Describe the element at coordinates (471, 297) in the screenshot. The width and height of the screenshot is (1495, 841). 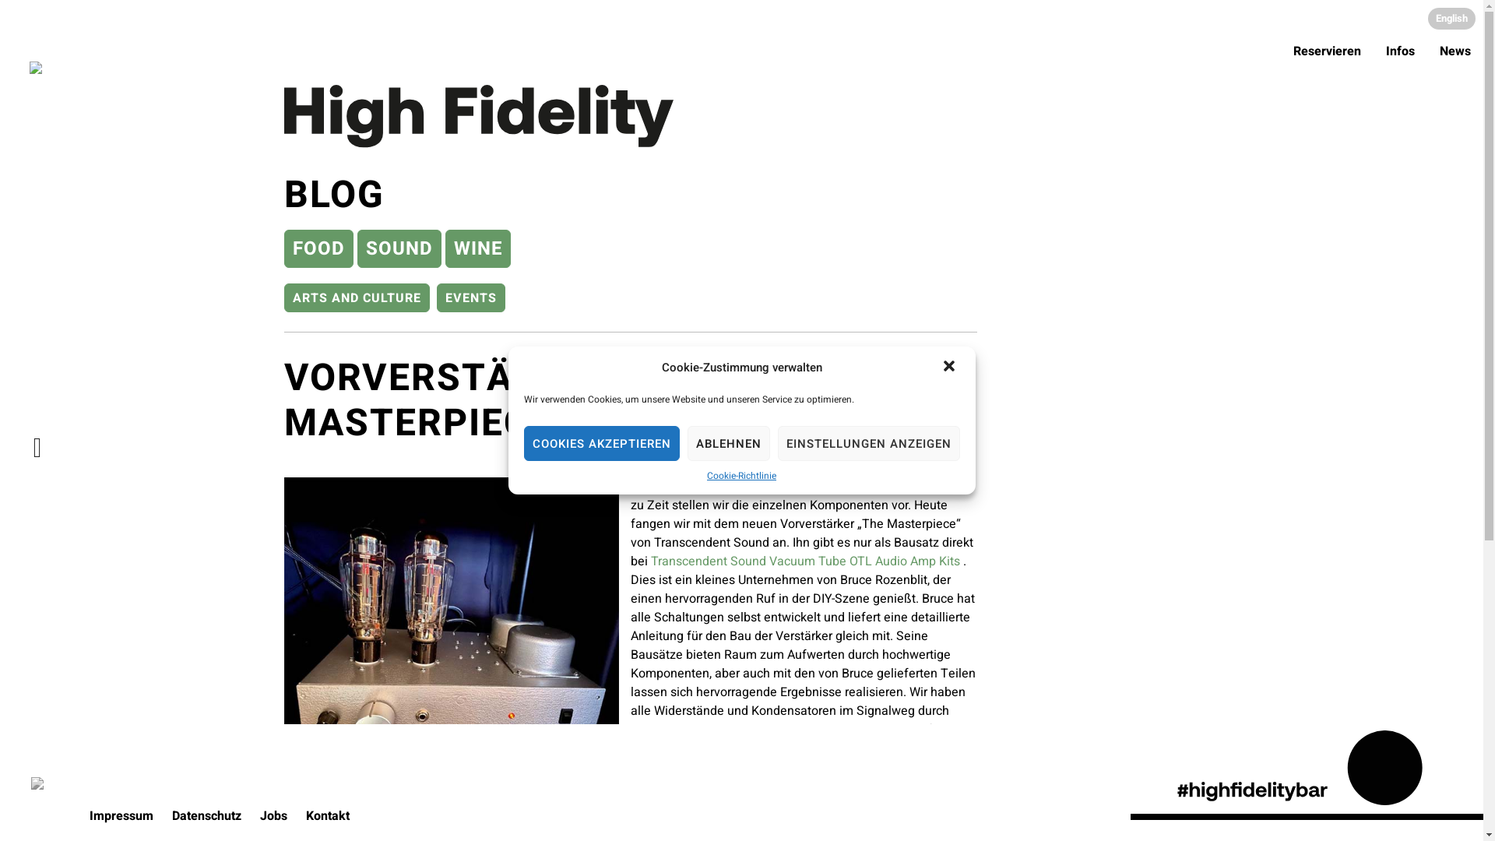
I see `EVENTS` at that location.